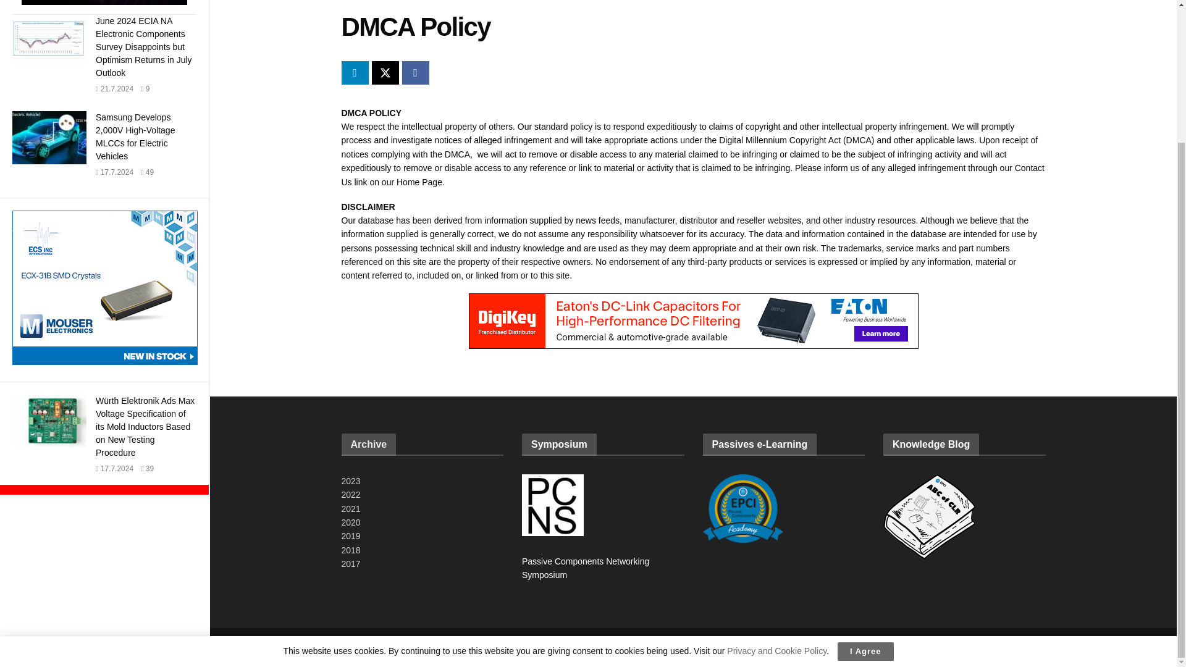 This screenshot has height=667, width=1186. Describe the element at coordinates (114, 172) in the screenshot. I see `17.7.2024` at that location.